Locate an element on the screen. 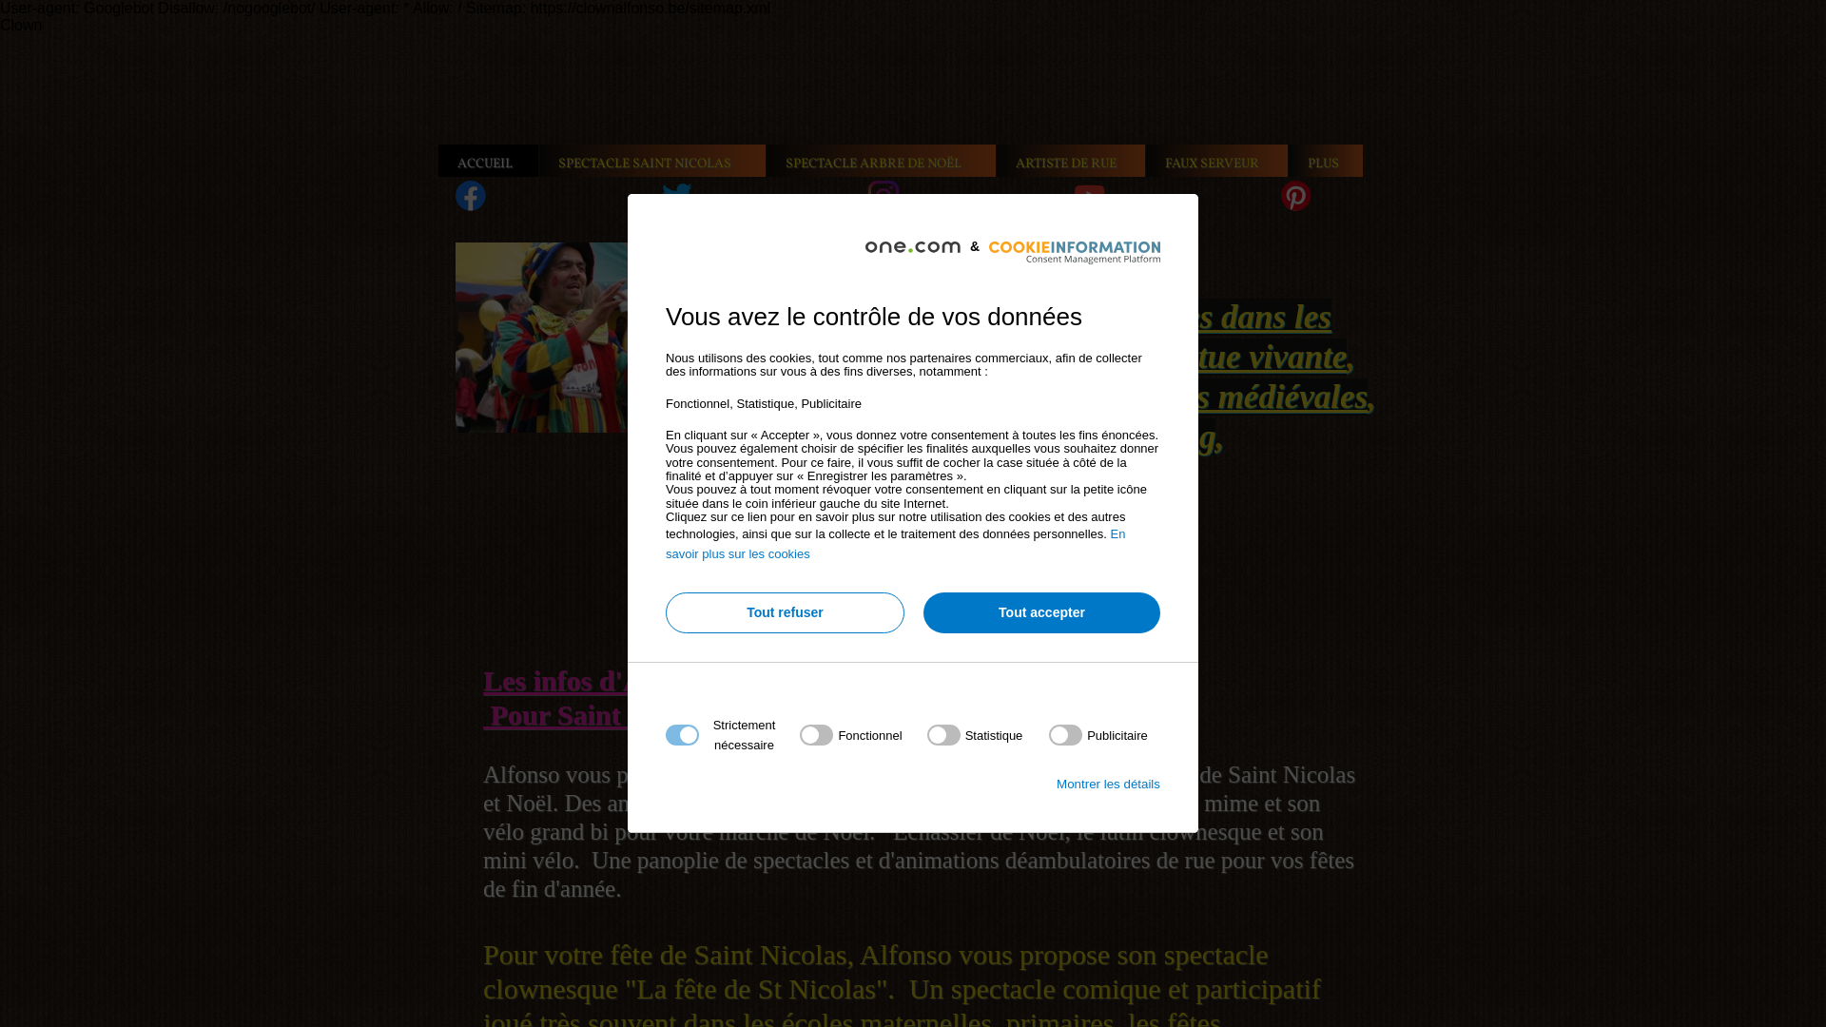 This screenshot has height=1027, width=1826. statue vivante is located at coordinates (1253, 358).